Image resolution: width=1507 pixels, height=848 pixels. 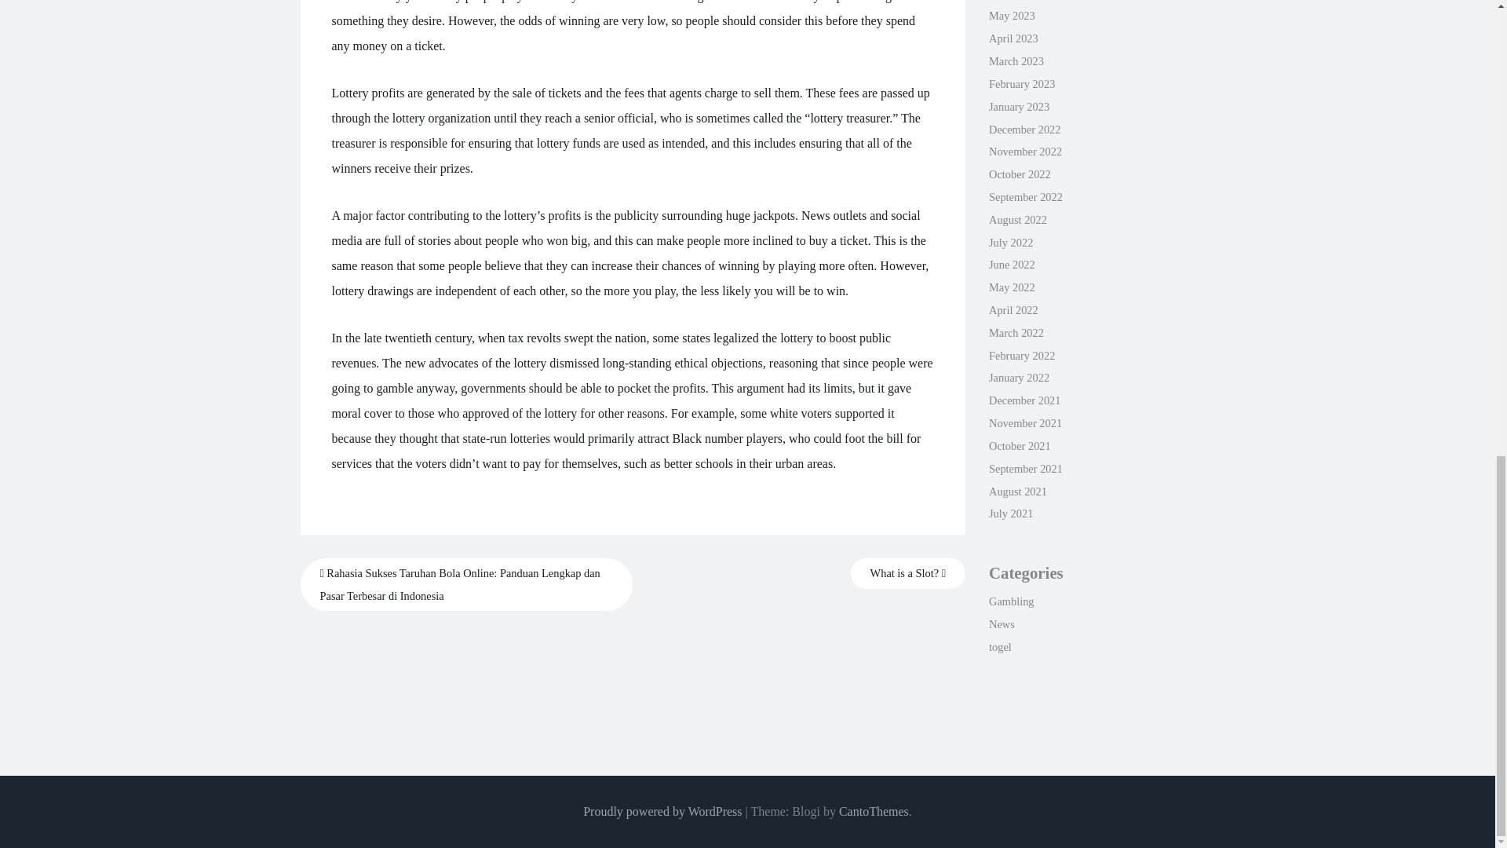 What do you see at coordinates (1013, 38) in the screenshot?
I see `April 2023` at bounding box center [1013, 38].